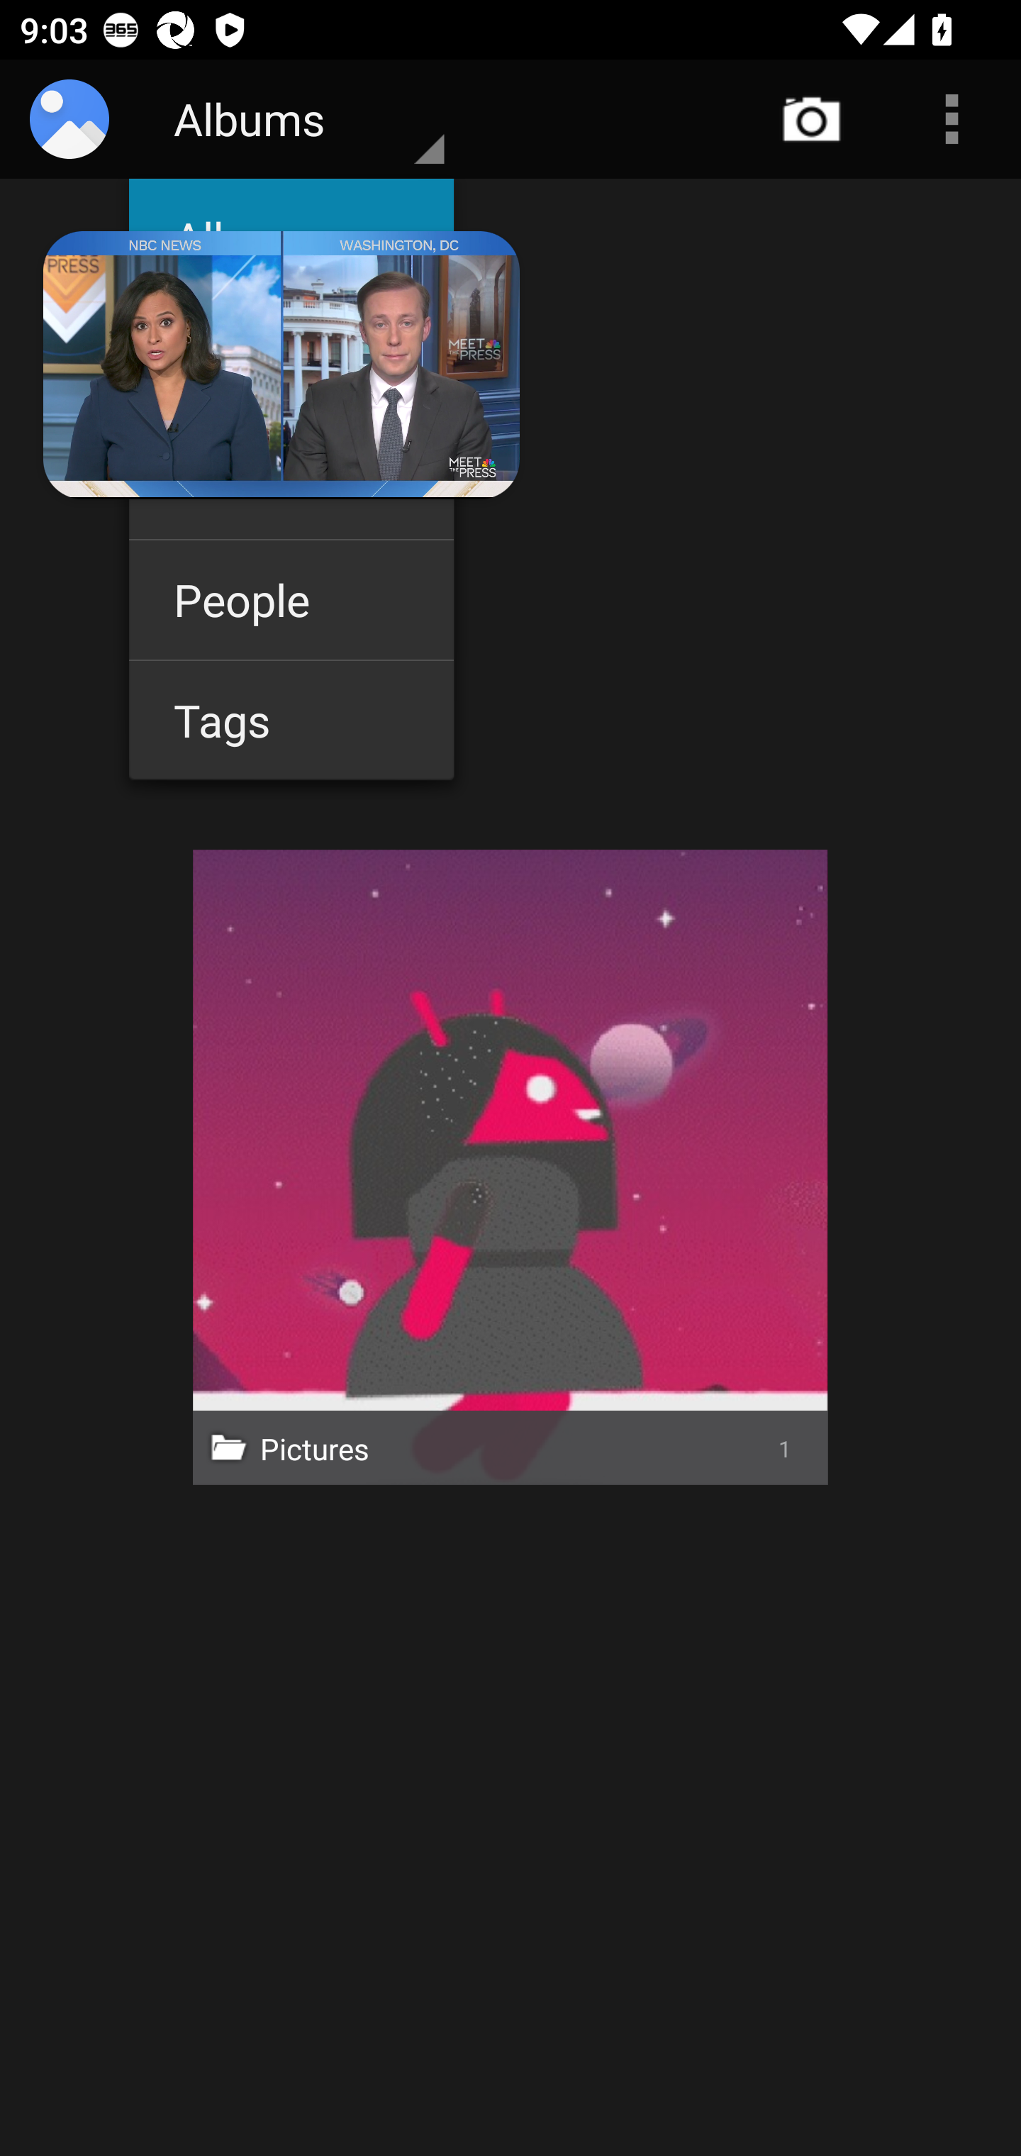 The width and height of the screenshot is (1021, 2156). What do you see at coordinates (291, 359) in the screenshot?
I see `Locations` at bounding box center [291, 359].